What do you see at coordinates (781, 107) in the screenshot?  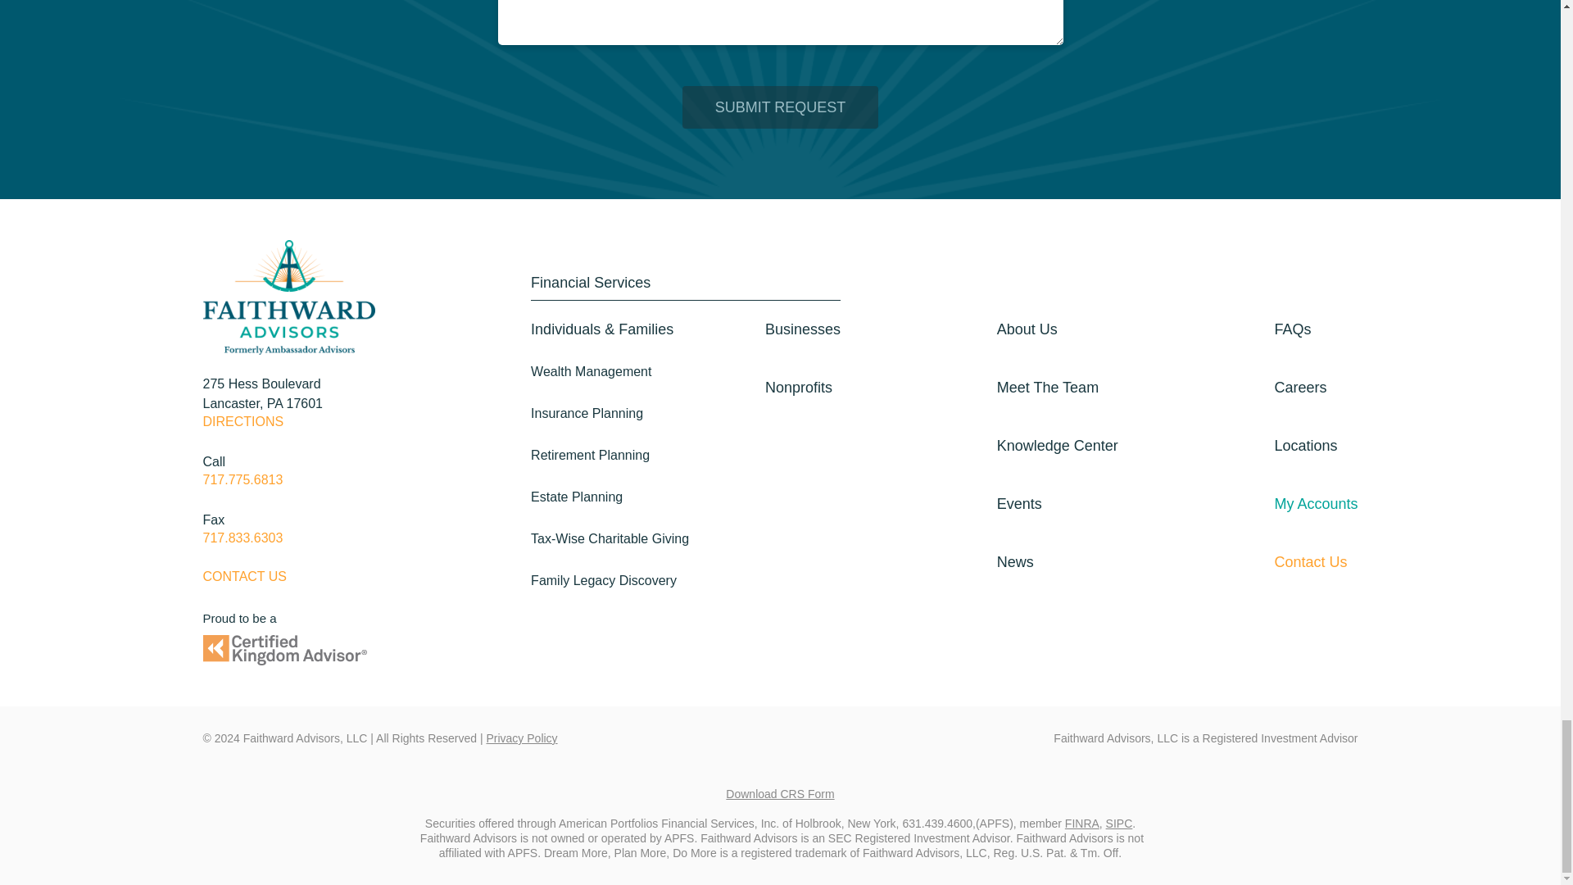 I see `Submit Request` at bounding box center [781, 107].